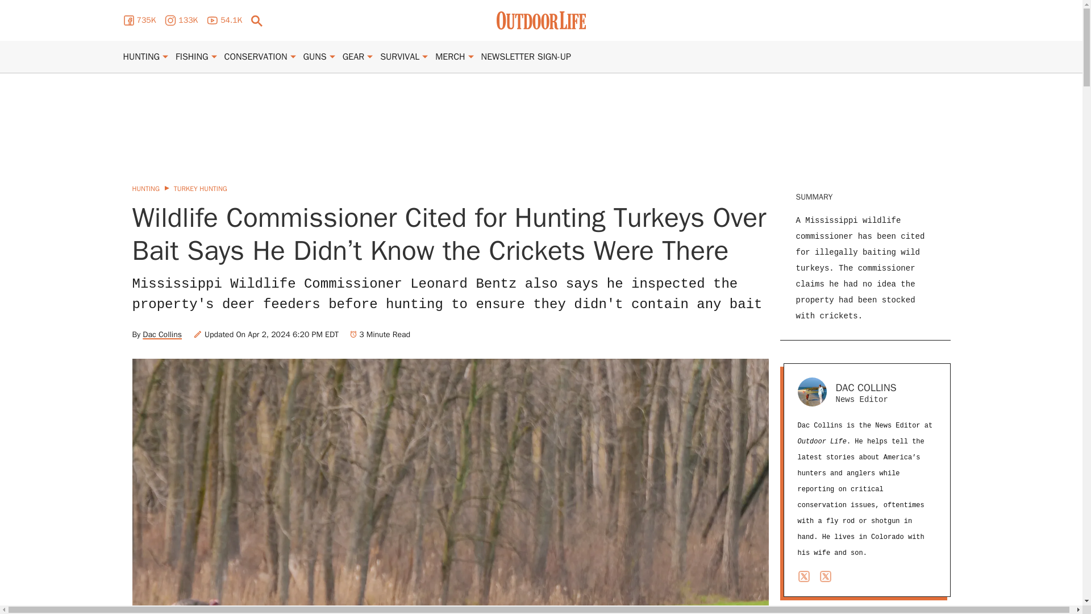 The image size is (1091, 614). I want to click on Gear, so click(353, 57).